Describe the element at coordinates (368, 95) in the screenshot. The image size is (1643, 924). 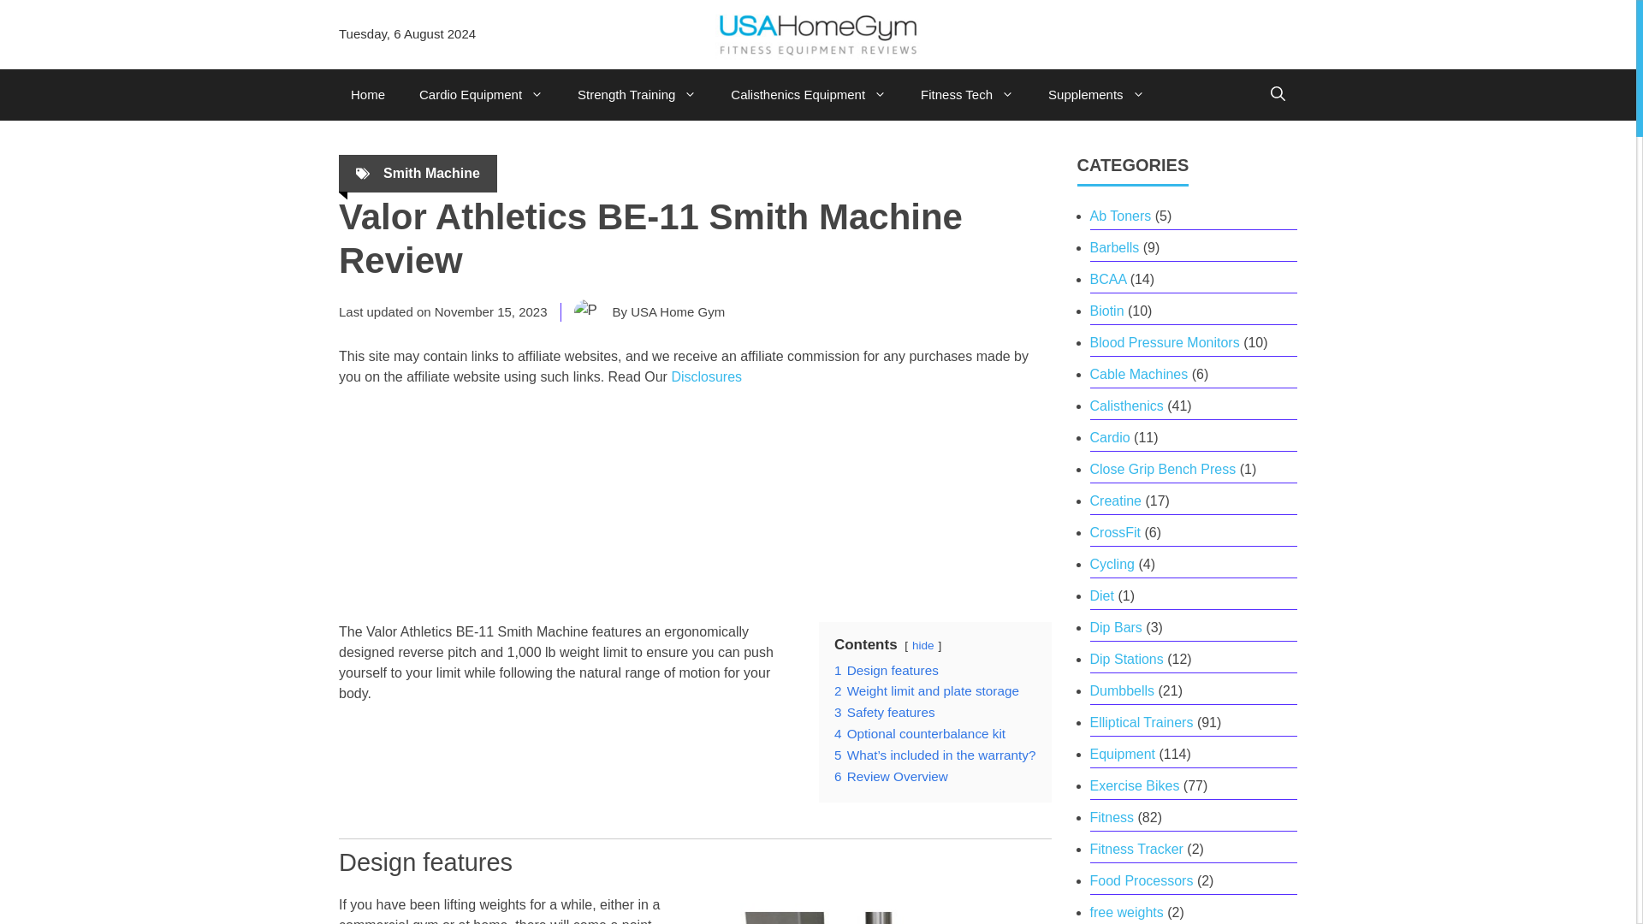
I see `Home` at that location.